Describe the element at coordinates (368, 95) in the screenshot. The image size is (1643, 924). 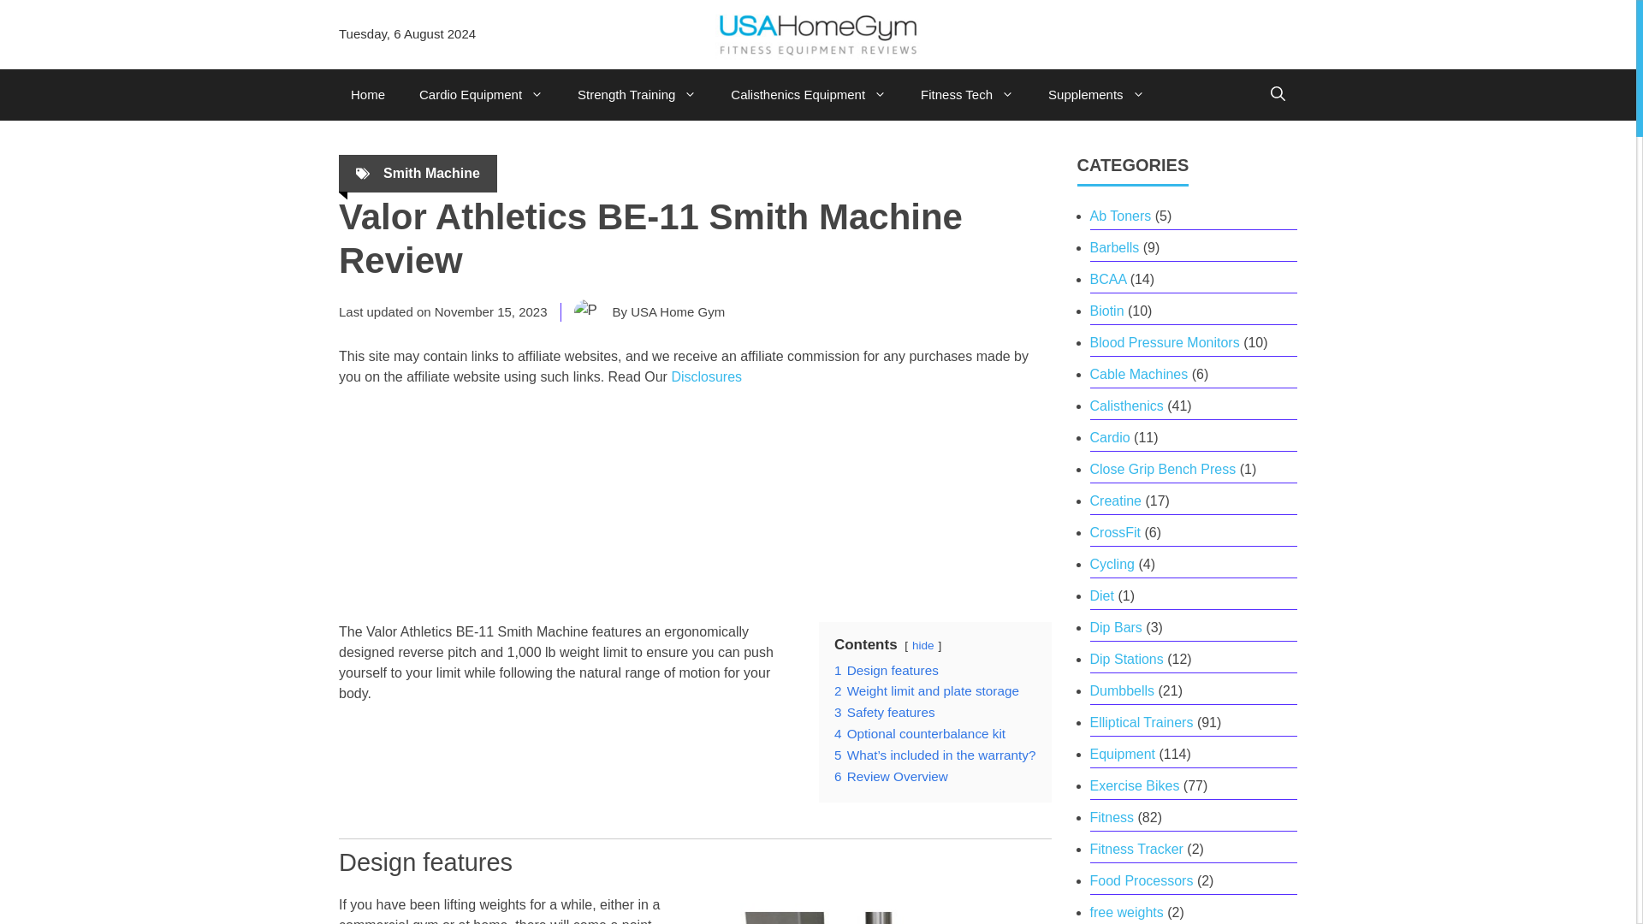
I see `Home` at that location.